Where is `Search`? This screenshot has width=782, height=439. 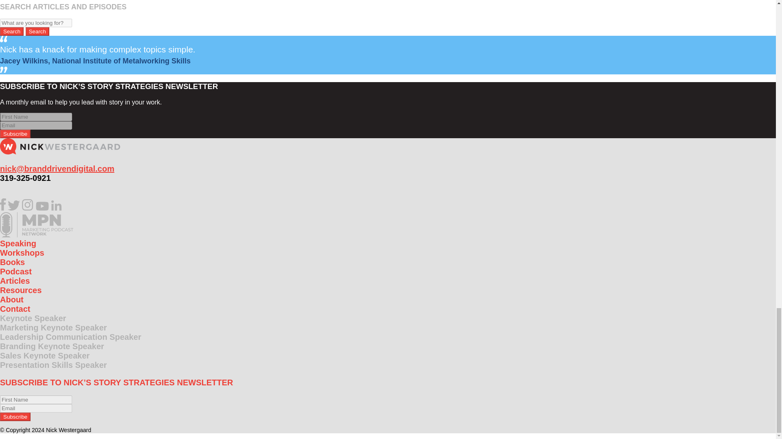
Search is located at coordinates (11, 31).